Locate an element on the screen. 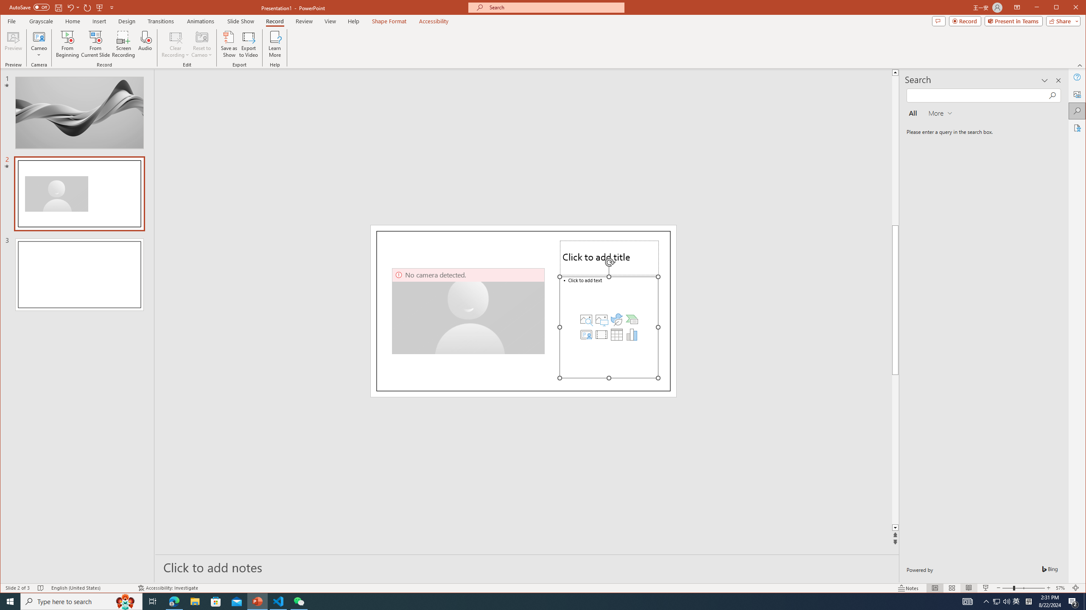 The image size is (1086, 610). User Promoted Notification Area is located at coordinates (1002, 602).